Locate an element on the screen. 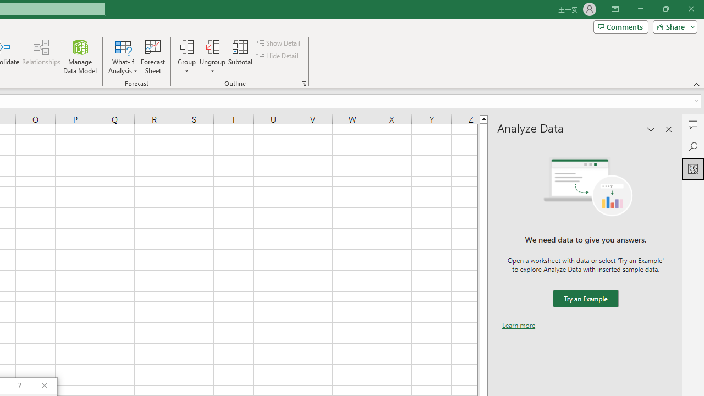 This screenshot has height=396, width=704. More Options is located at coordinates (212, 67).